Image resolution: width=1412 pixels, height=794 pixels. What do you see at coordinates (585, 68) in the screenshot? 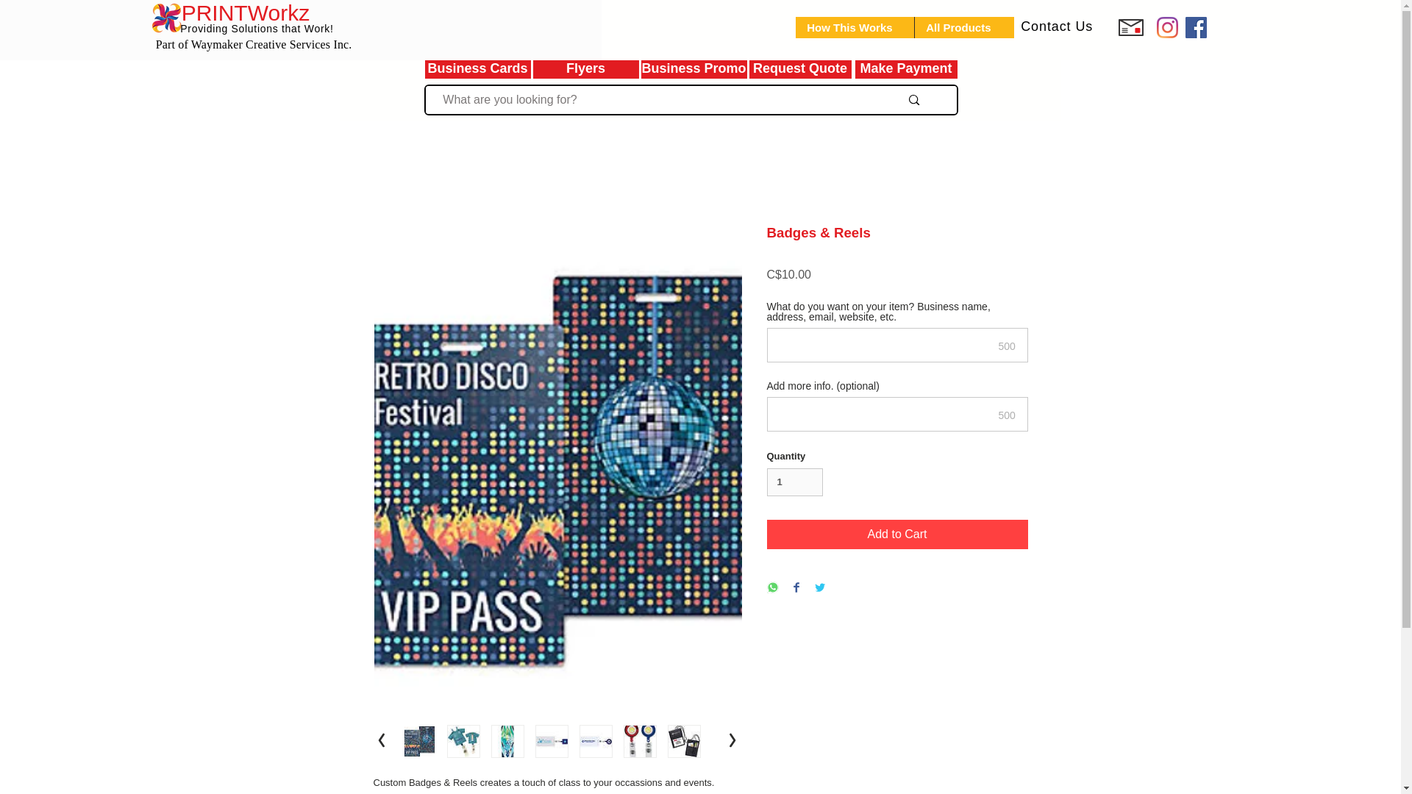
I see `Flyers` at bounding box center [585, 68].